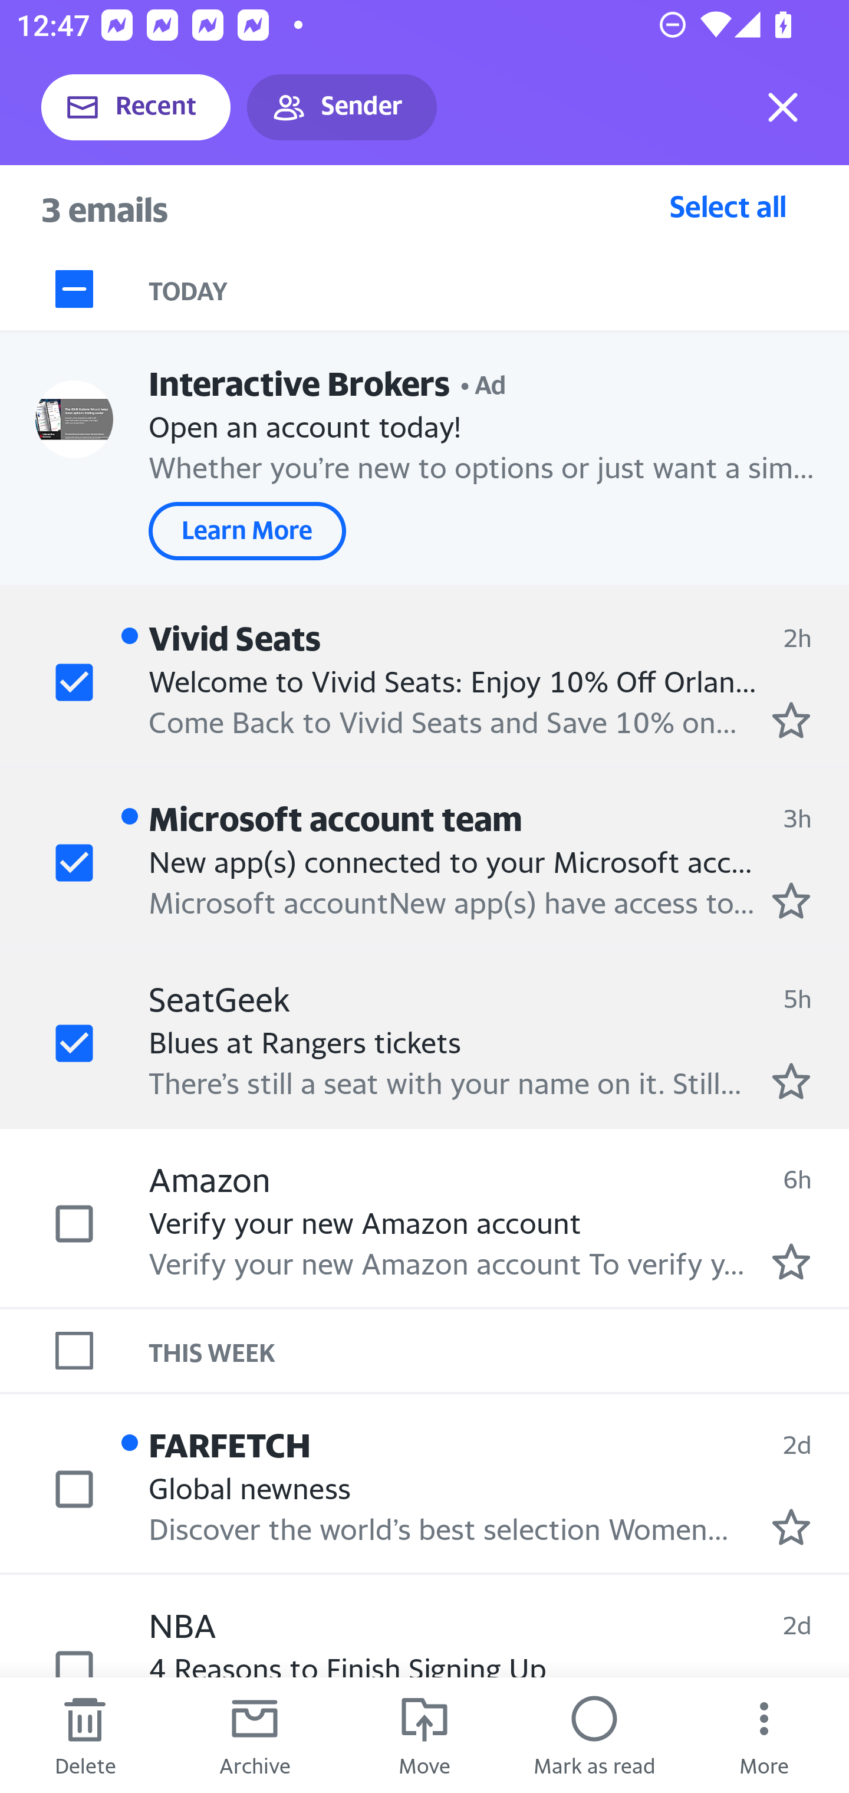 Image resolution: width=849 pixels, height=1793 pixels. I want to click on Sender, so click(342, 107).